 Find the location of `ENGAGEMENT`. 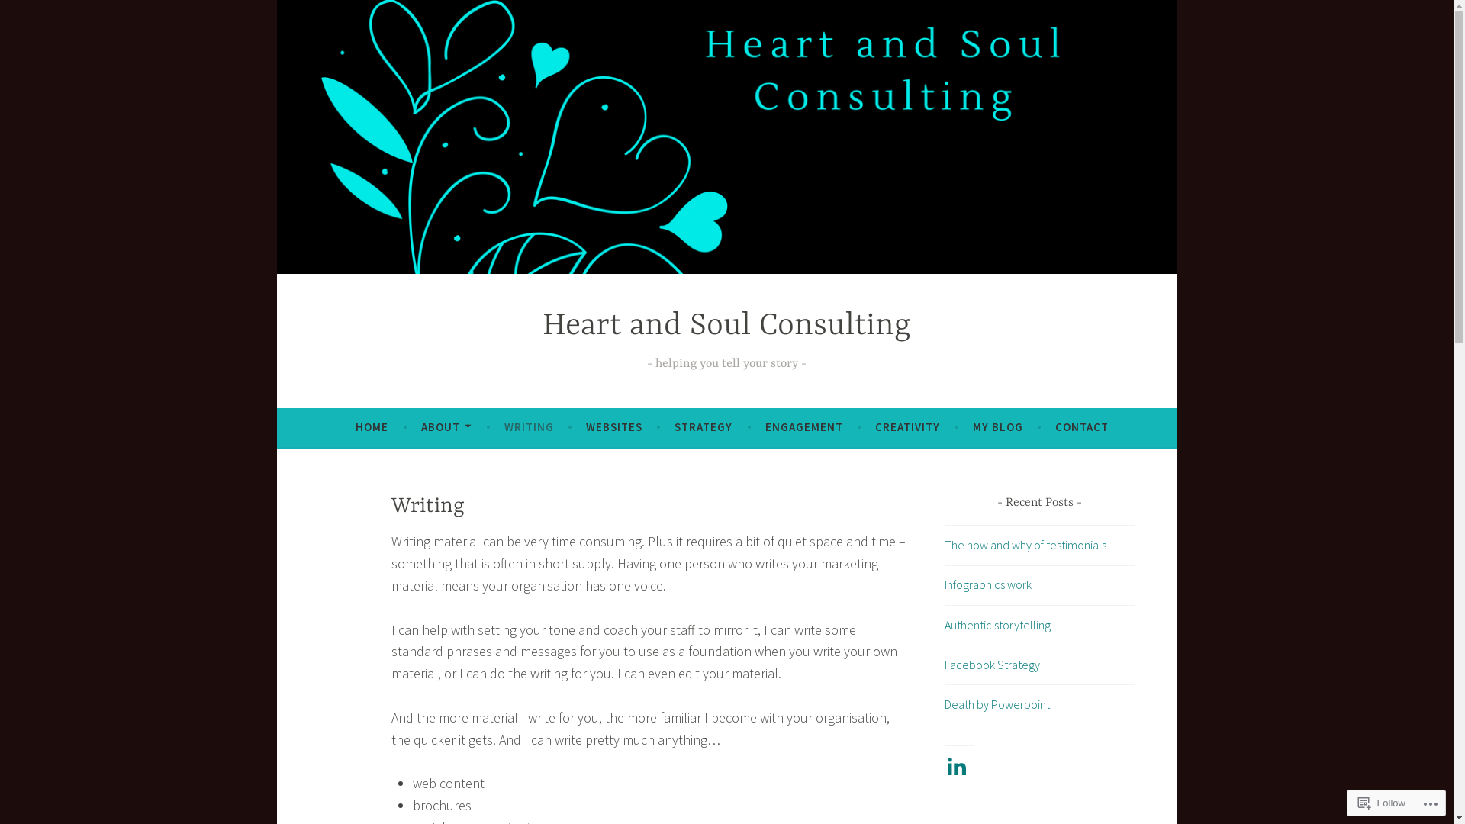

ENGAGEMENT is located at coordinates (804, 427).